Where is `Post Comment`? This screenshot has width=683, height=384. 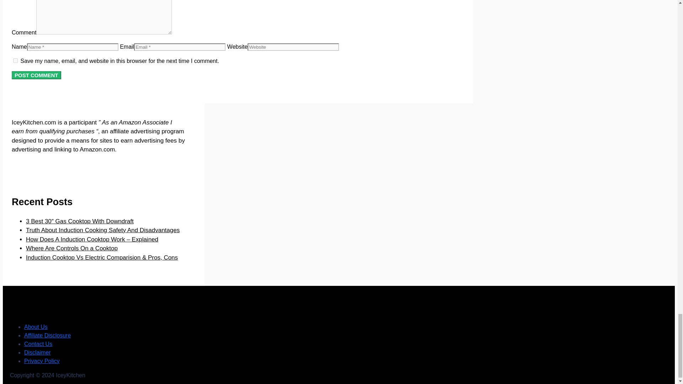 Post Comment is located at coordinates (36, 75).